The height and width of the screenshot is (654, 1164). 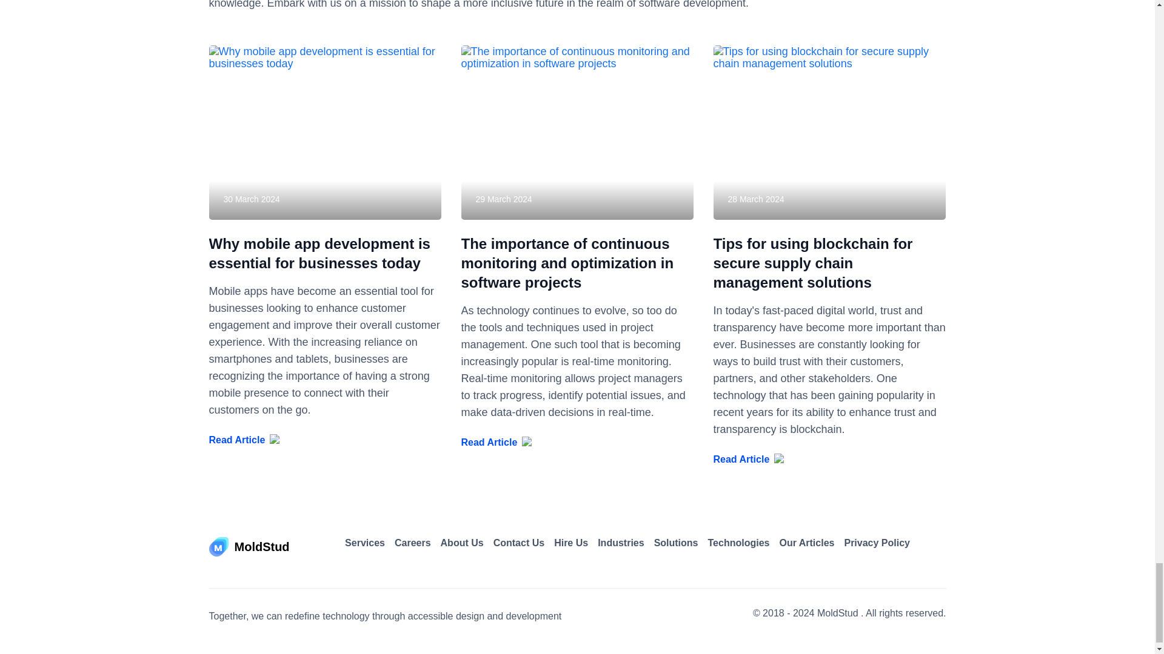 What do you see at coordinates (570, 543) in the screenshot?
I see `Hire Us` at bounding box center [570, 543].